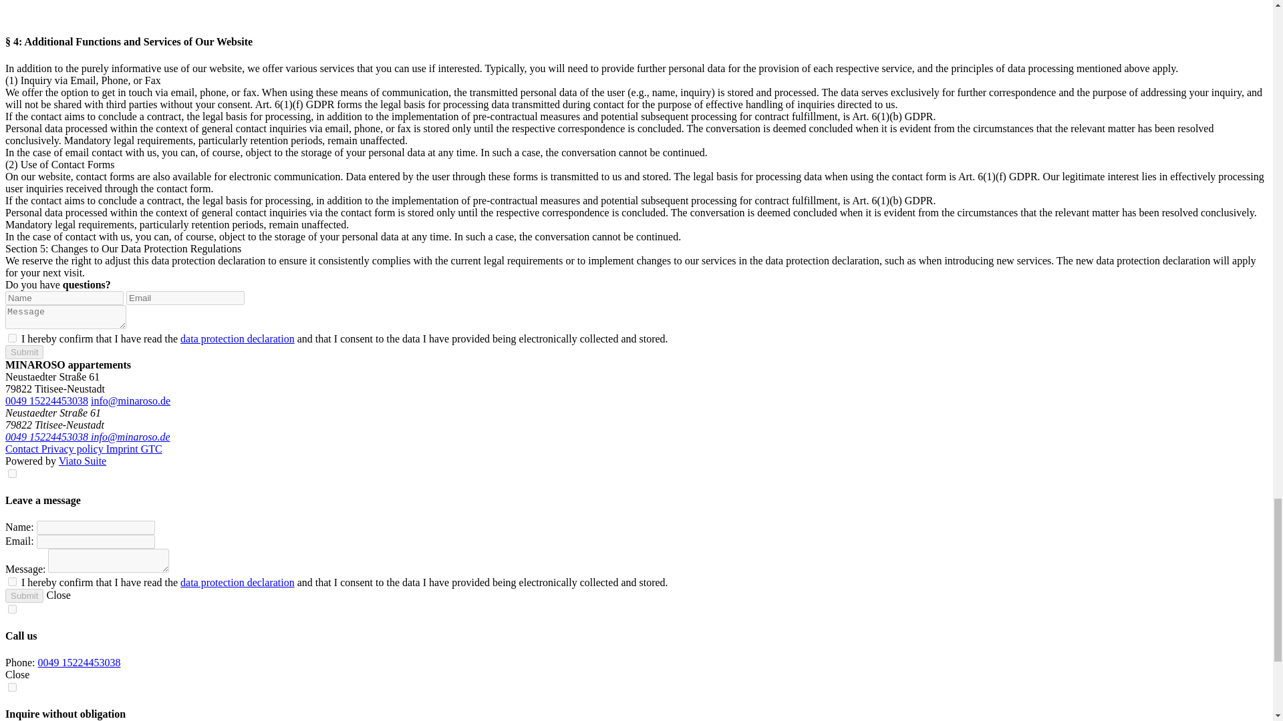 This screenshot has height=721, width=1283. What do you see at coordinates (48, 437) in the screenshot?
I see `0049 15224453038` at bounding box center [48, 437].